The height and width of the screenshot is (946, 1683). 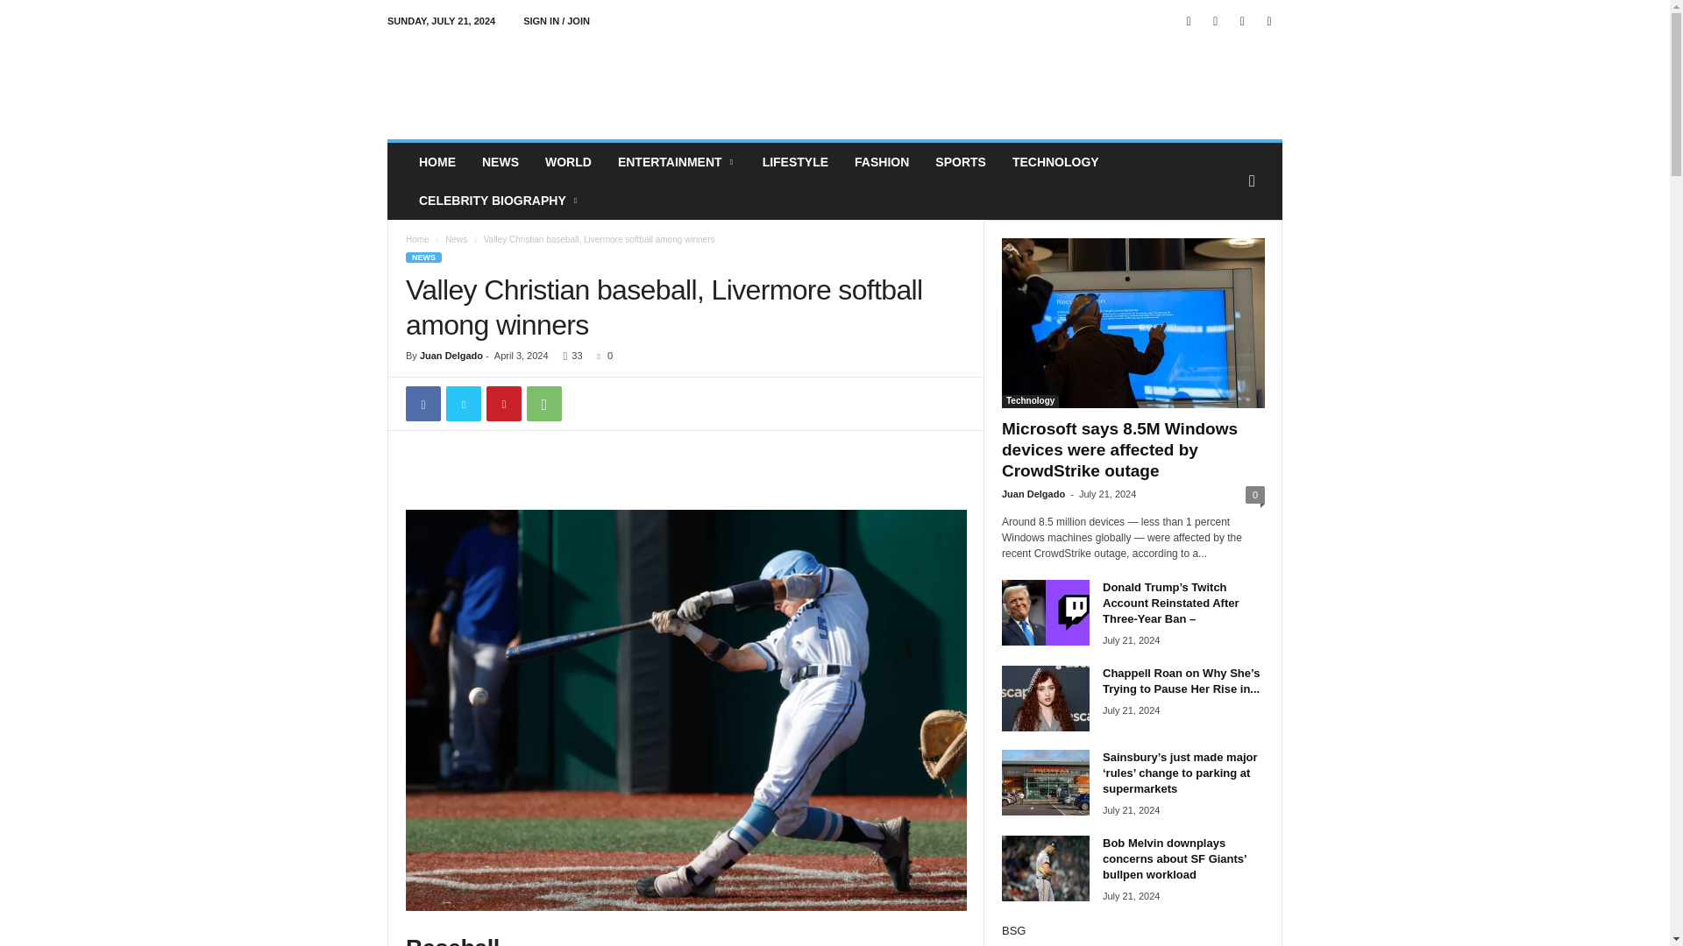 What do you see at coordinates (1055, 162) in the screenshot?
I see `TECHNOLOGY` at bounding box center [1055, 162].